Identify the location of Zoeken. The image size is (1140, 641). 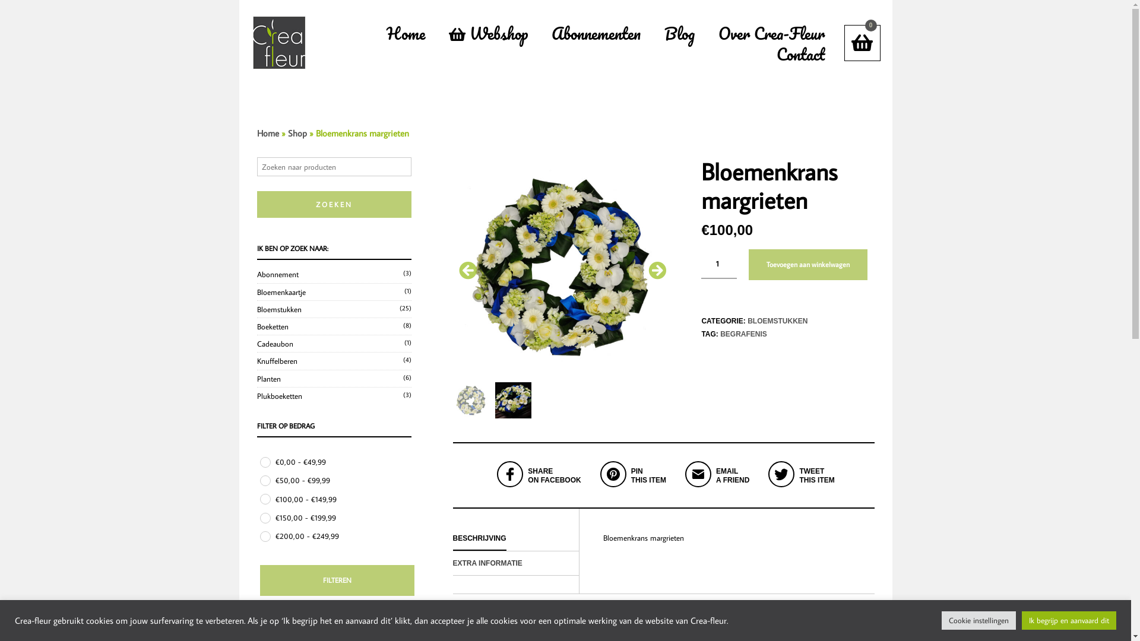
(334, 204).